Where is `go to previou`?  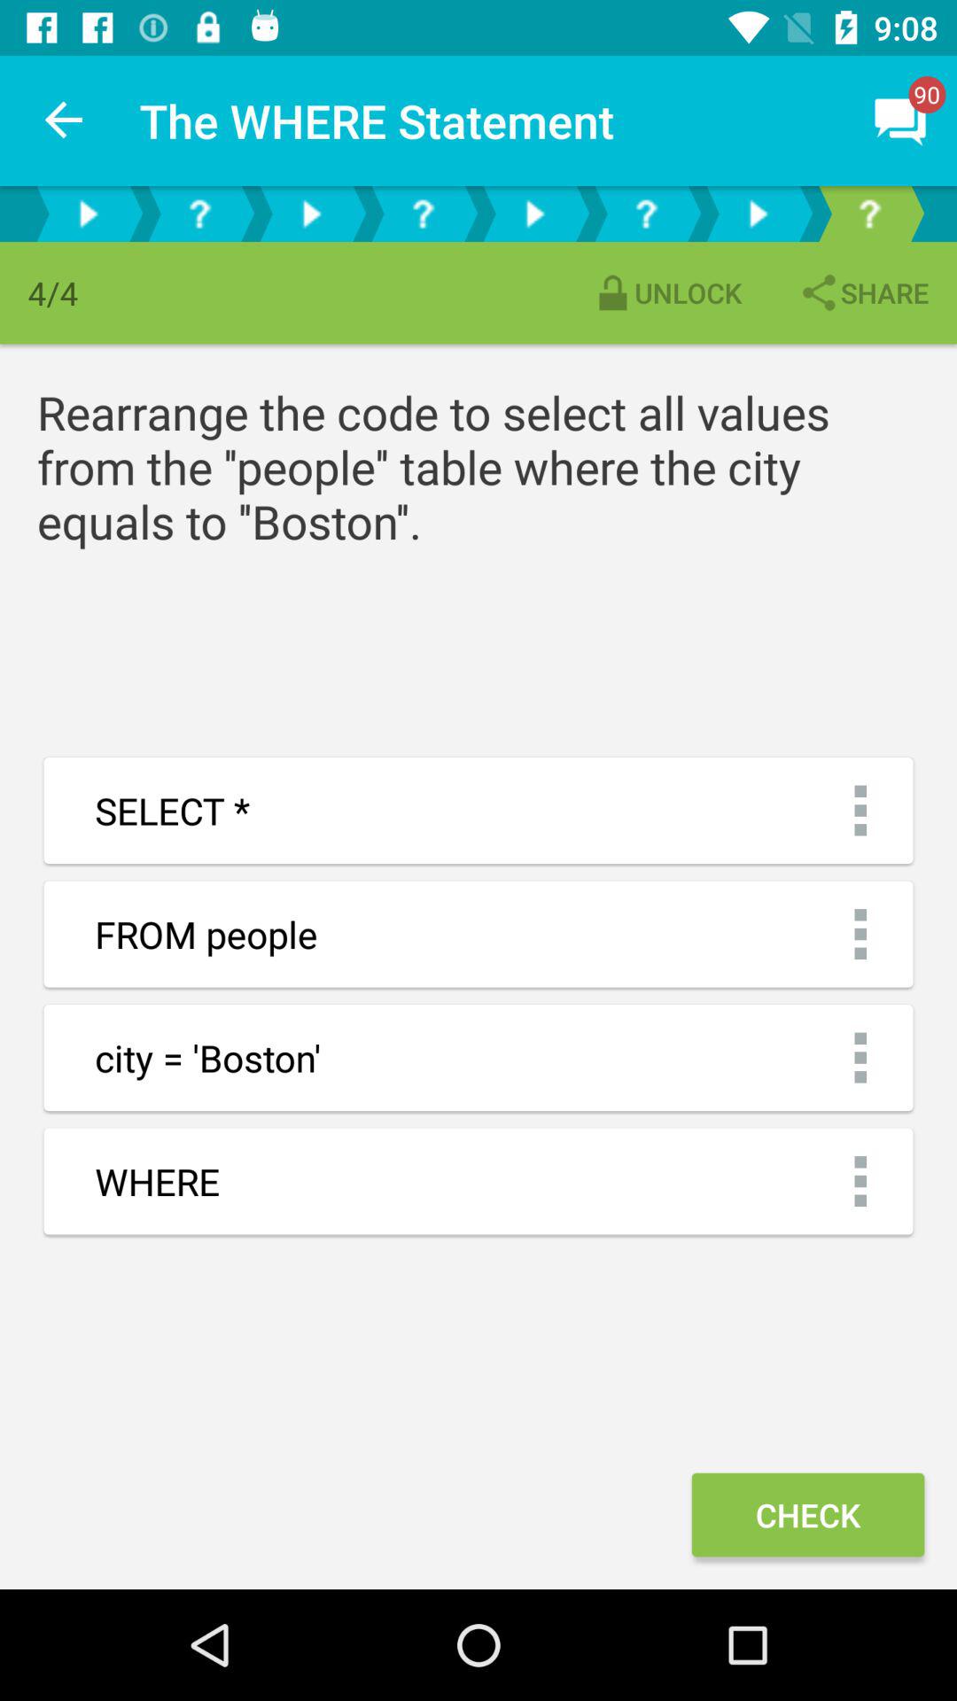 go to previou is located at coordinates (311, 214).